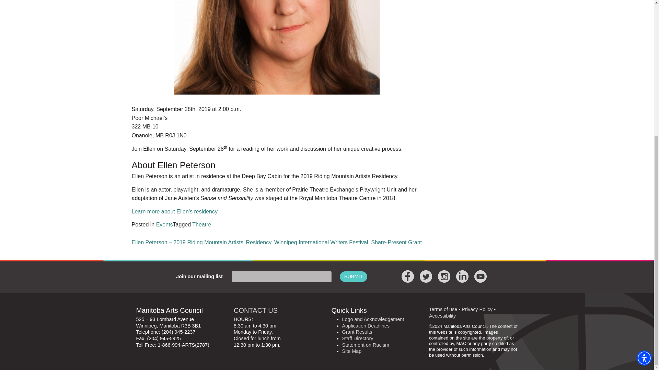 The image size is (659, 370). I want to click on Facebook, so click(407, 276).